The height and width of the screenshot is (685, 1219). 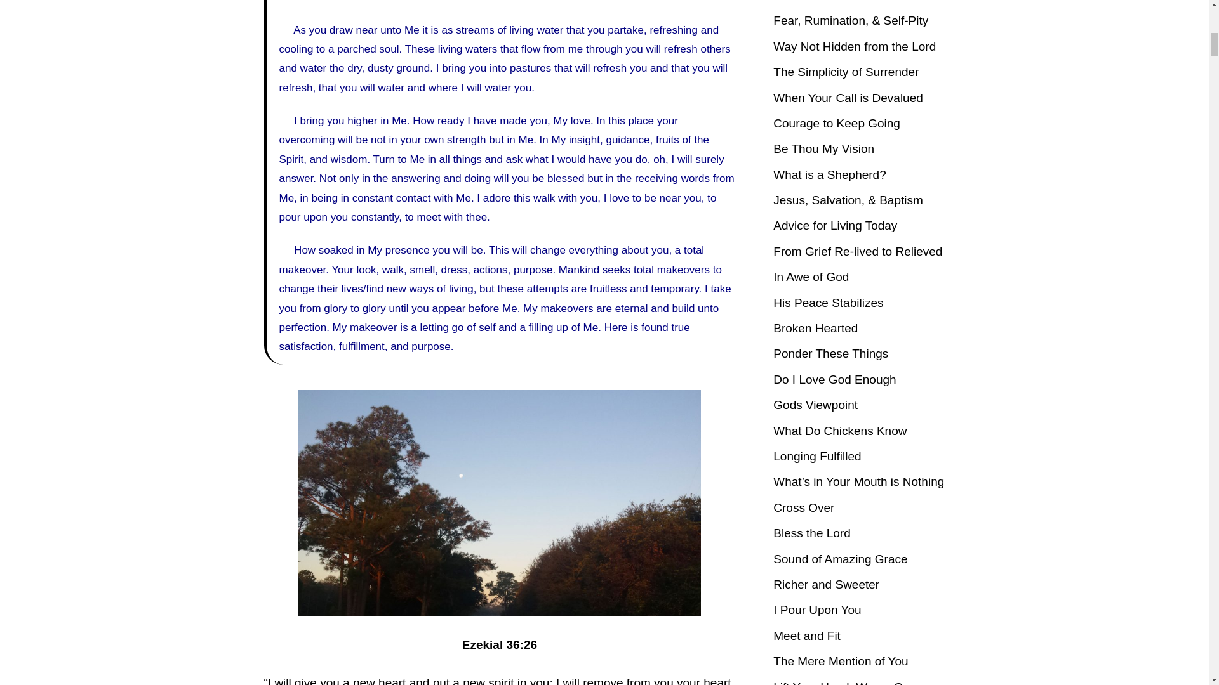 What do you see at coordinates (846, 72) in the screenshot?
I see `The Simplicity of Surrender` at bounding box center [846, 72].